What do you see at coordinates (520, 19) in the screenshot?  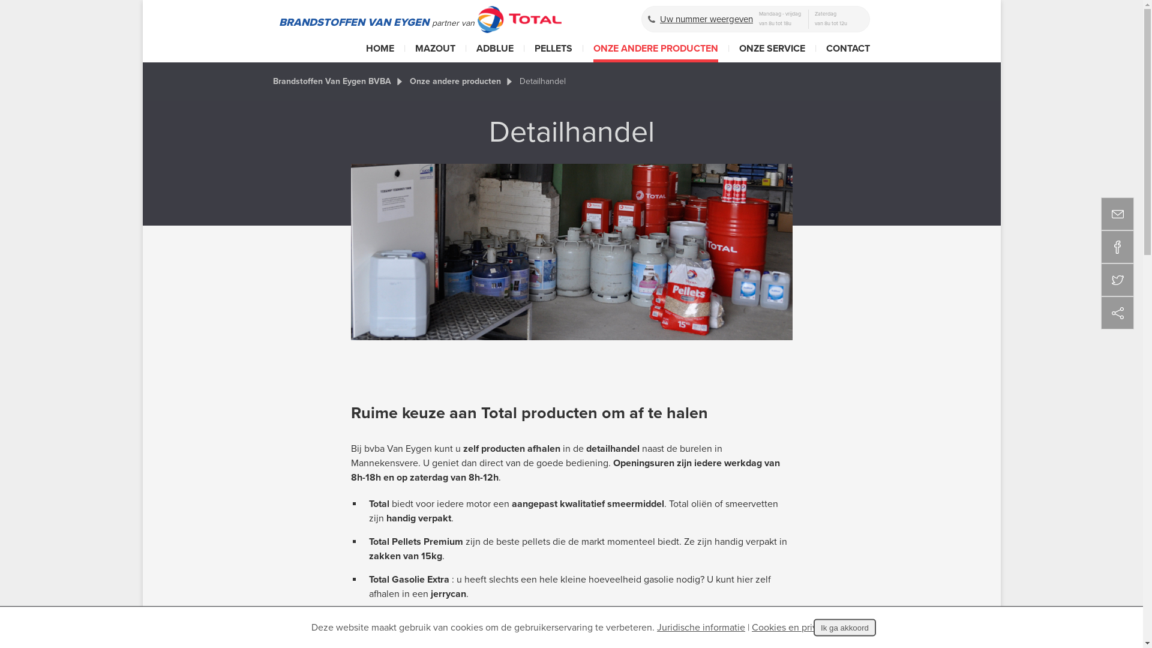 I see `Brandstoffen Van Eygen BVBA` at bounding box center [520, 19].